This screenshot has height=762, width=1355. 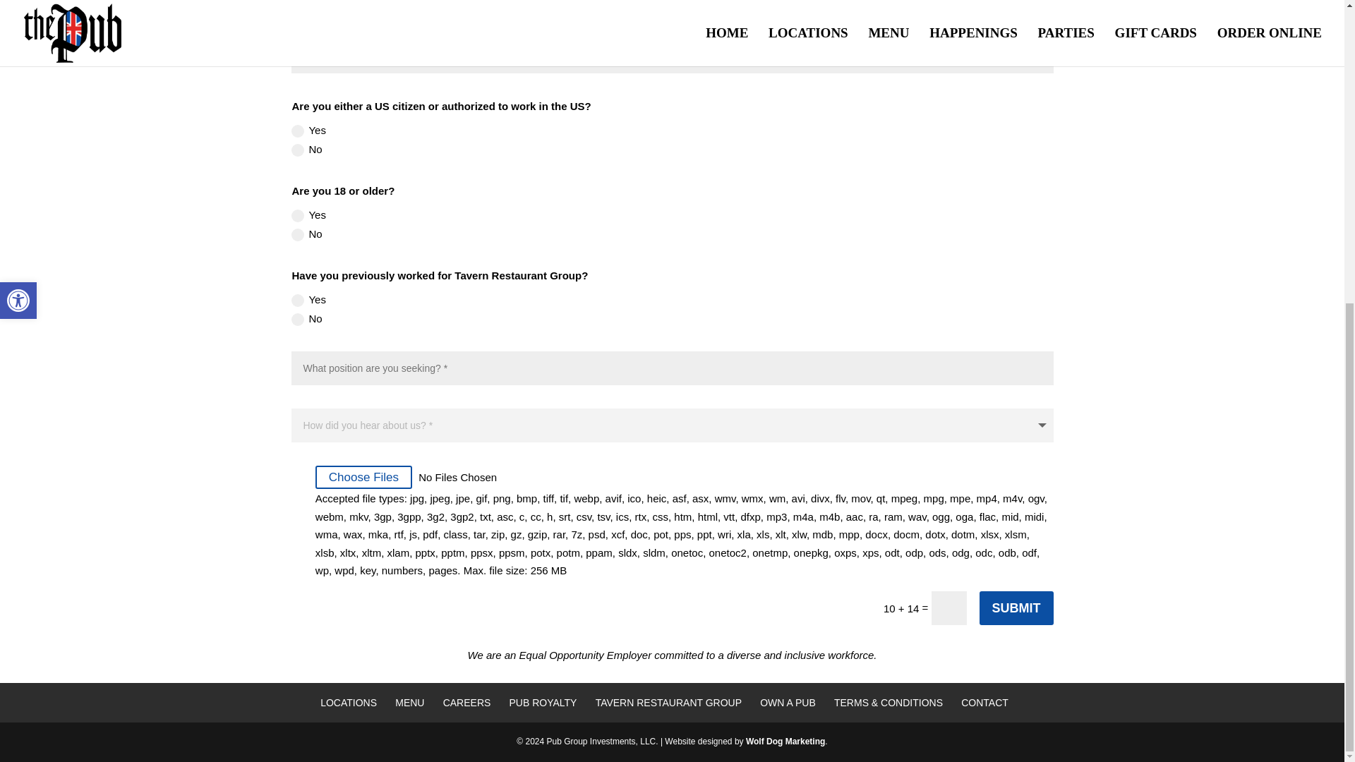 I want to click on Wolf Dog Marketing, so click(x=785, y=742).